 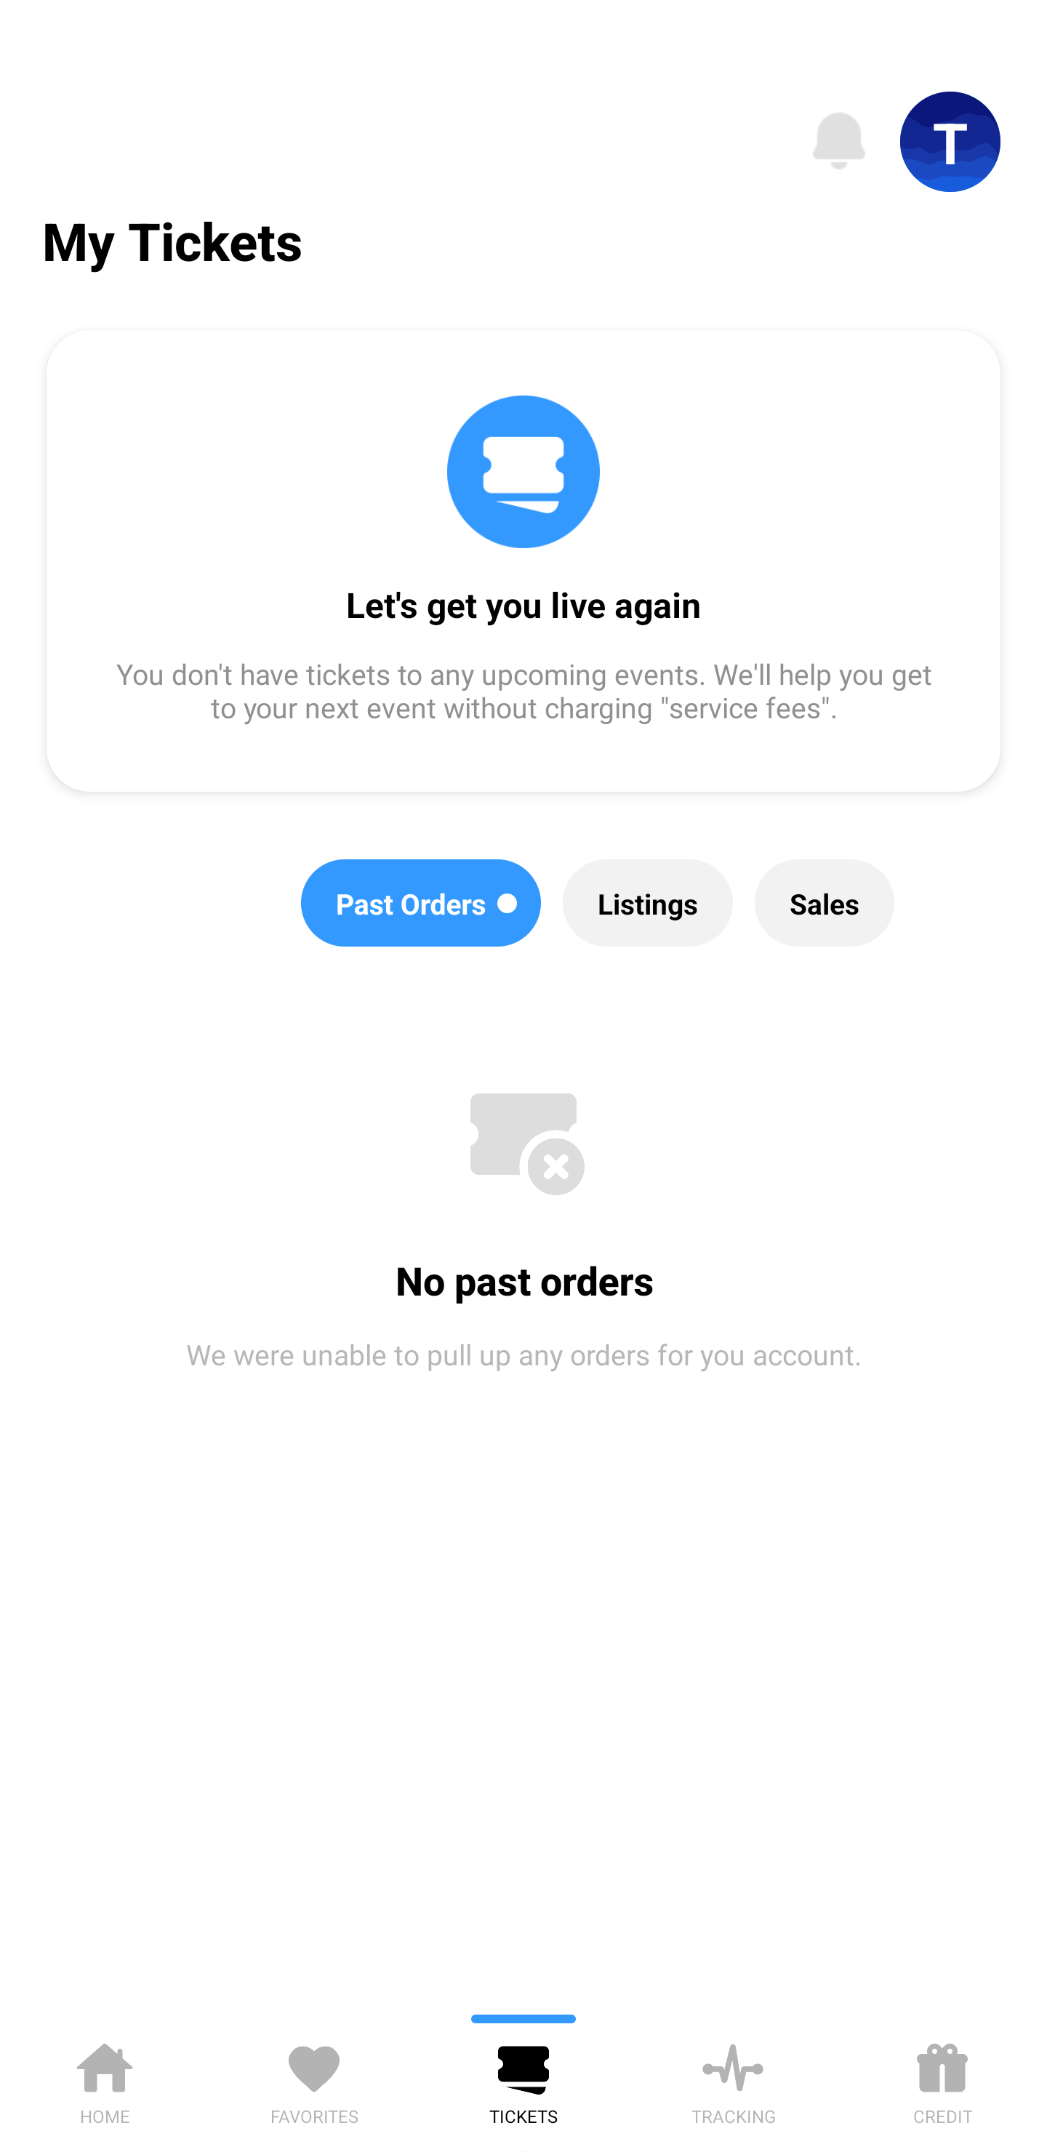 What do you see at coordinates (647, 903) in the screenshot?
I see `Listings` at bounding box center [647, 903].